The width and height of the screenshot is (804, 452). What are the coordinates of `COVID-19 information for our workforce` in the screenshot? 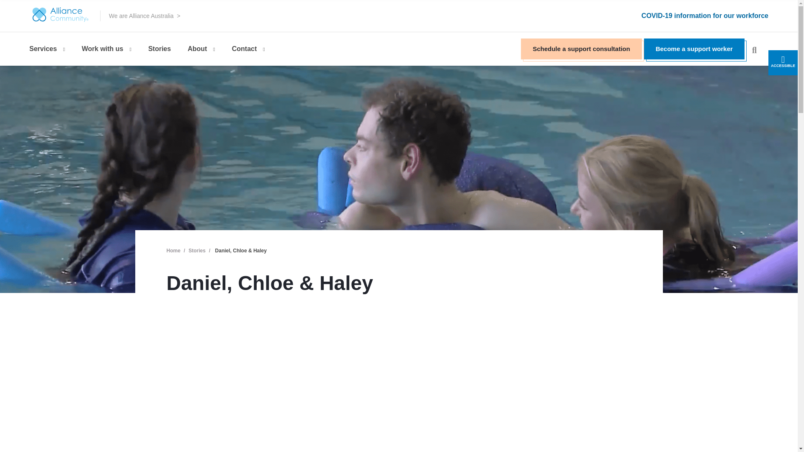 It's located at (705, 16).